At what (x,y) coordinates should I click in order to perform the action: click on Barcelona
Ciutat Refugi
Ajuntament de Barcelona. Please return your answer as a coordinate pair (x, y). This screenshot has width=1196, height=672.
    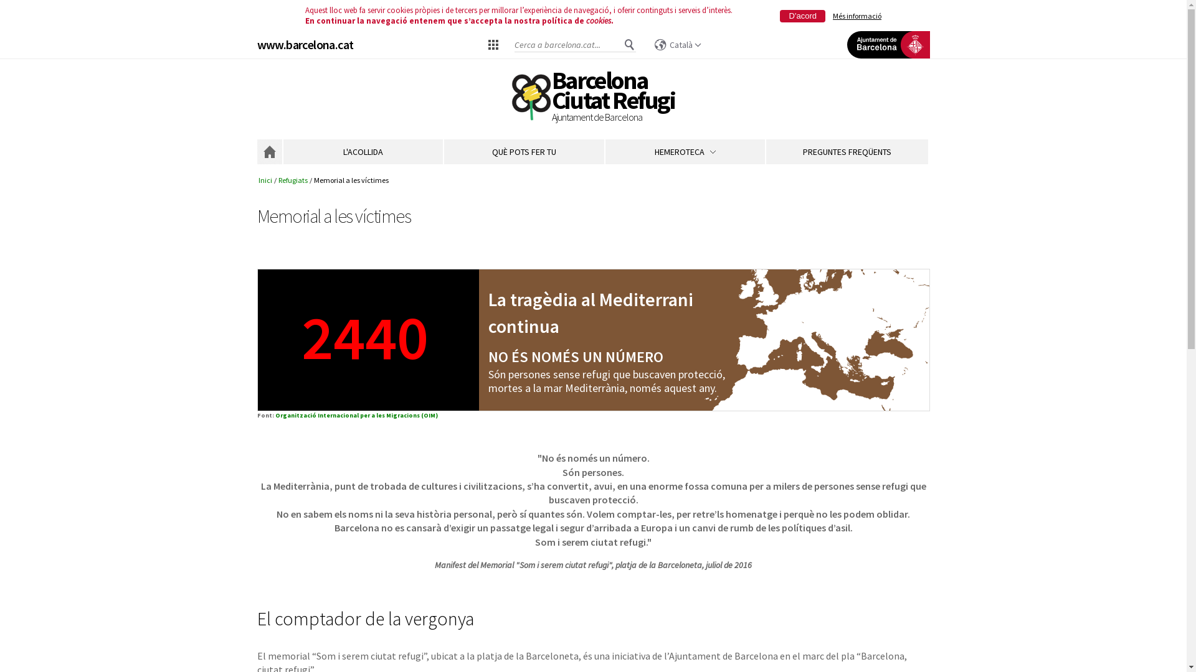
    Looking at the image, I should click on (614, 98).